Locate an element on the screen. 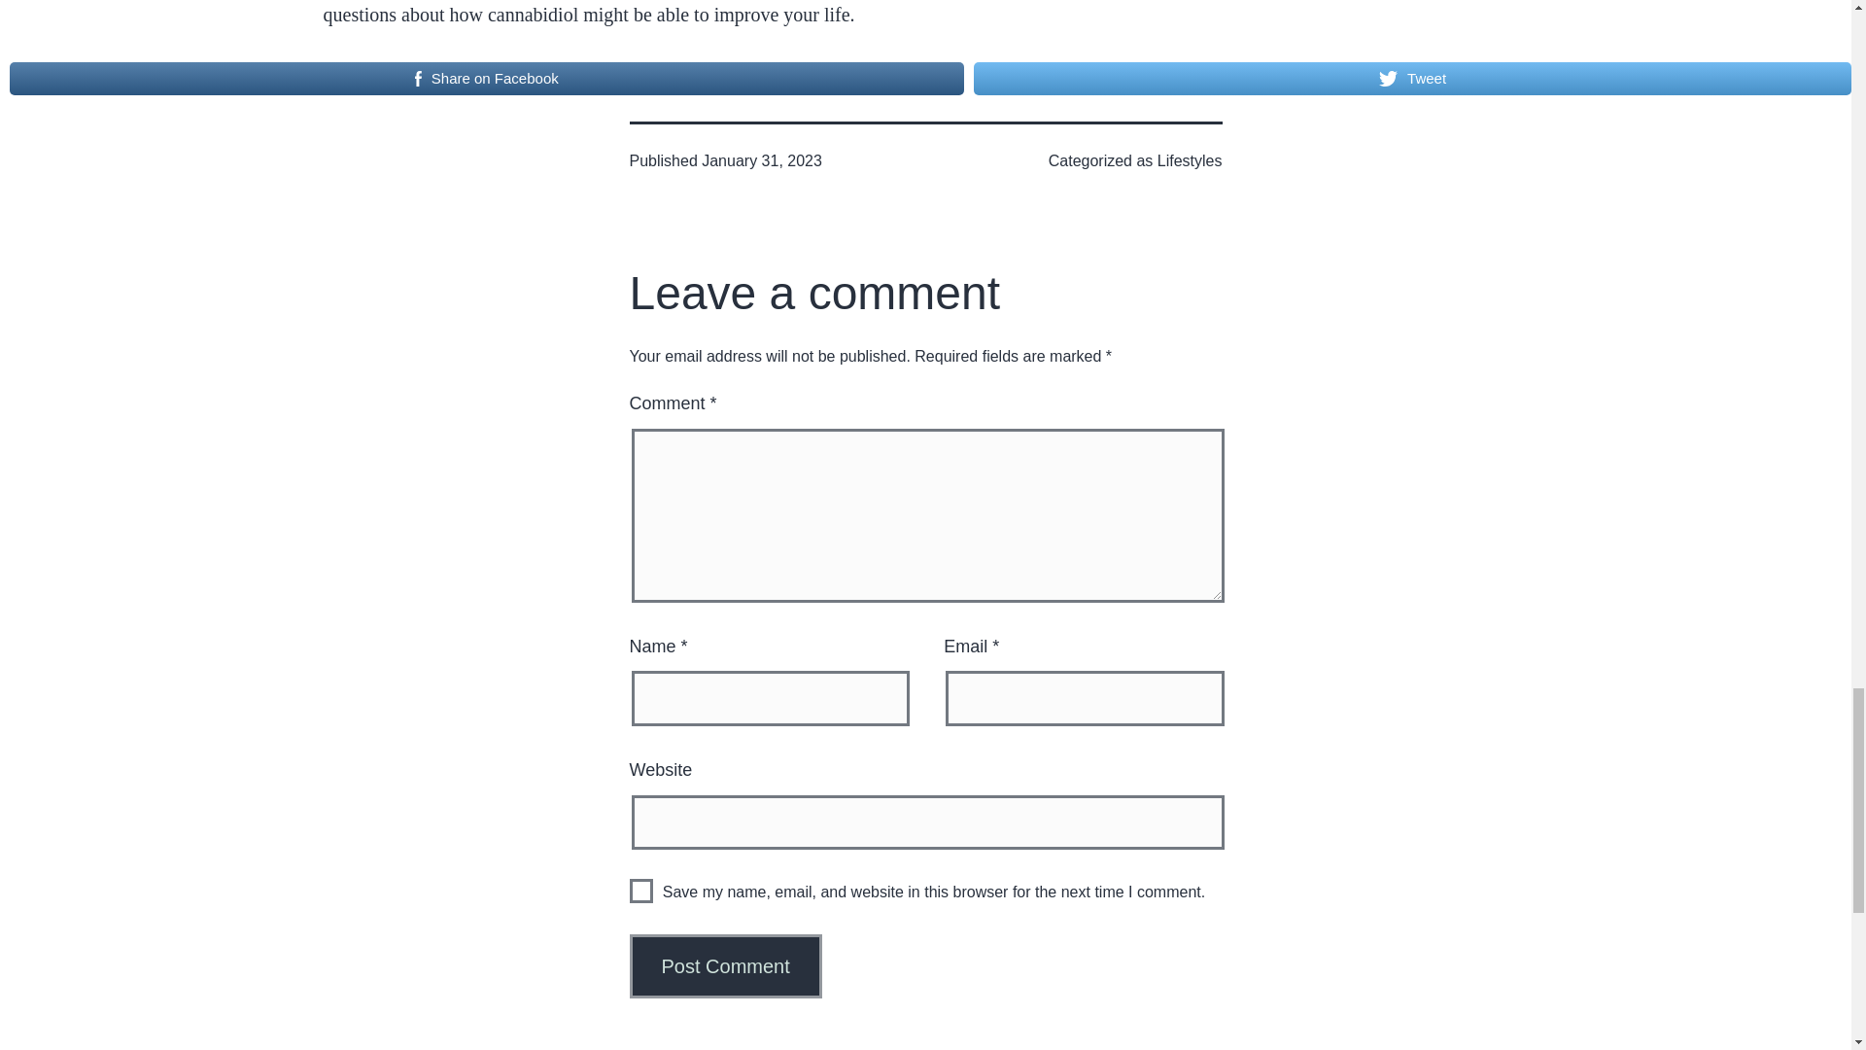  Lifestyles is located at coordinates (1190, 159).